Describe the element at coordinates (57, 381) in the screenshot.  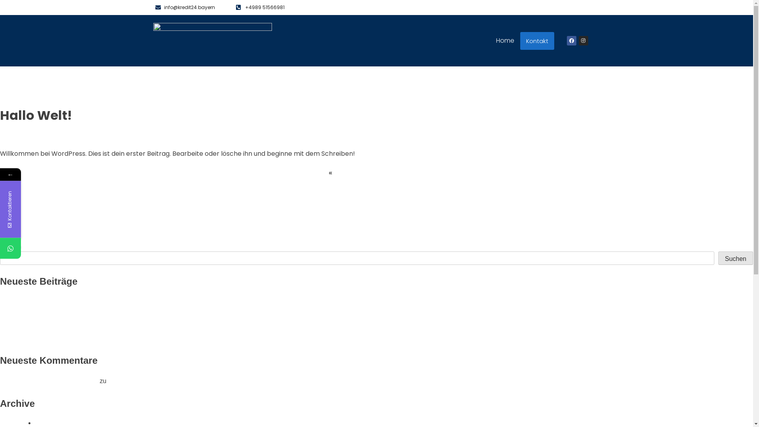
I see `Ein WordPress-Kommentator` at that location.